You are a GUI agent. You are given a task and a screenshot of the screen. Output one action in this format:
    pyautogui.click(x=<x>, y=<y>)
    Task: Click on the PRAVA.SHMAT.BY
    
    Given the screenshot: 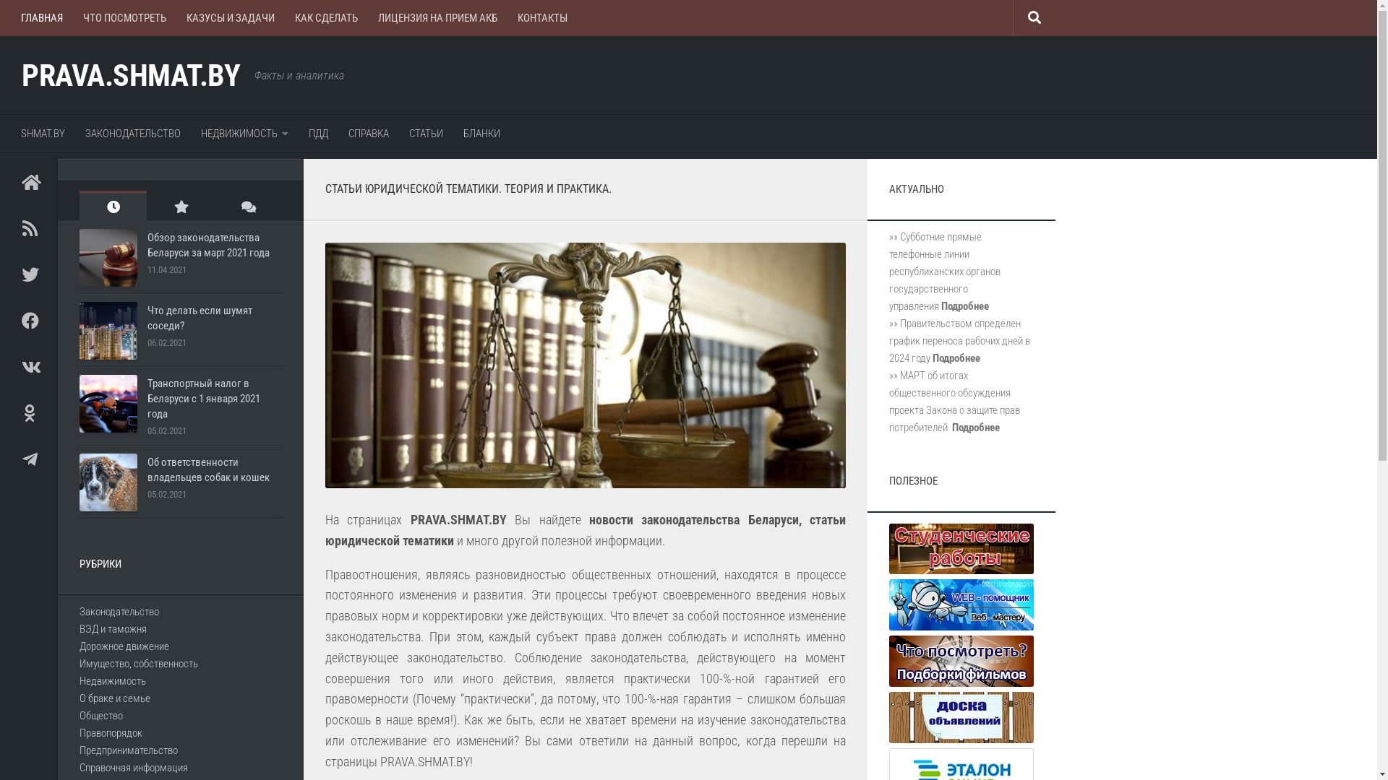 What is the action you would take?
    pyautogui.click(x=131, y=76)
    